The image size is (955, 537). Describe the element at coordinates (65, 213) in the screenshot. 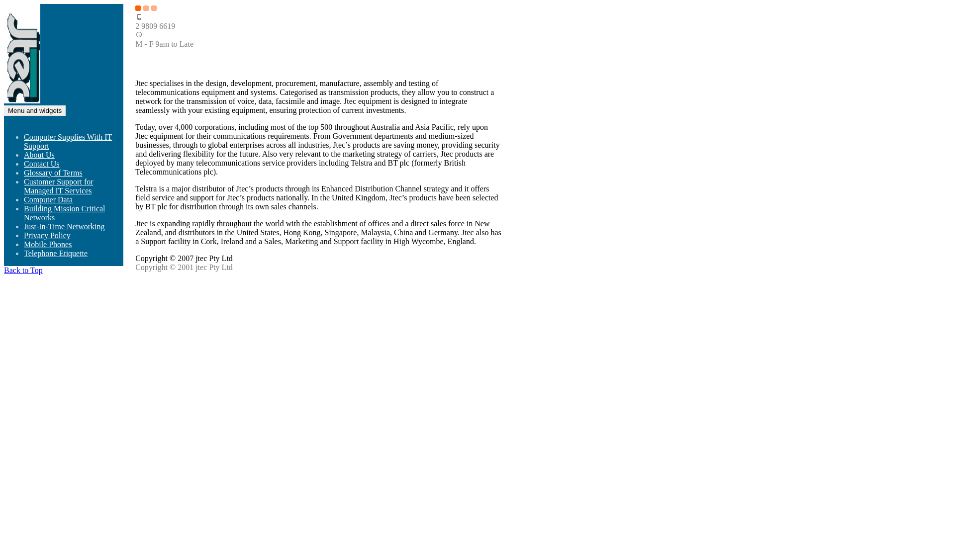

I see `Building Mission Critical Networks` at that location.